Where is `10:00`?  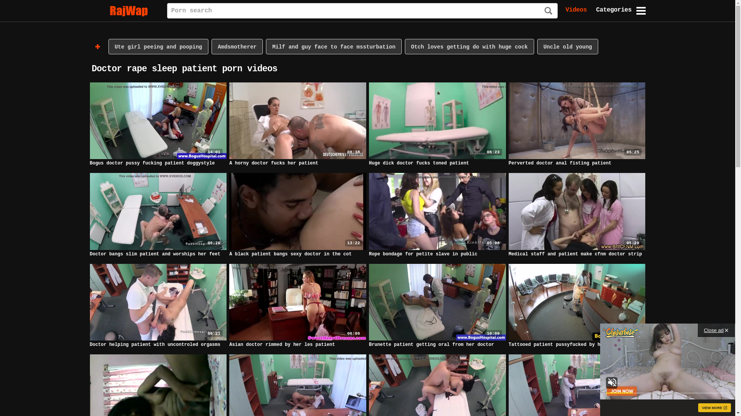
10:00 is located at coordinates (577, 302).